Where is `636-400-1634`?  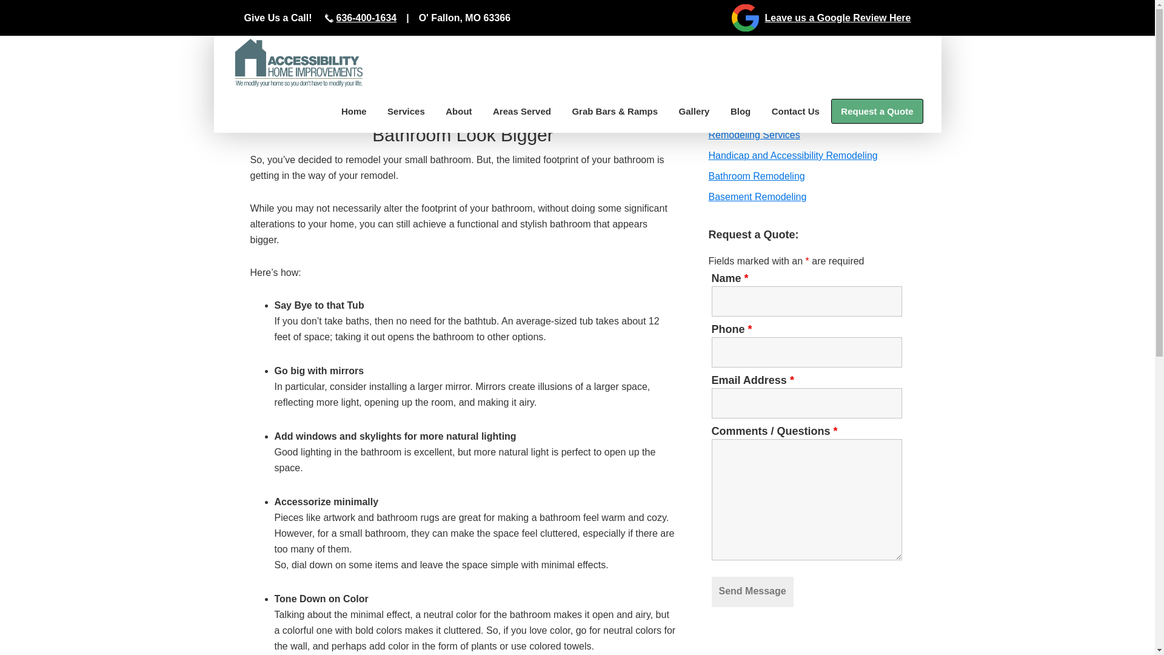 636-400-1634 is located at coordinates (366, 18).